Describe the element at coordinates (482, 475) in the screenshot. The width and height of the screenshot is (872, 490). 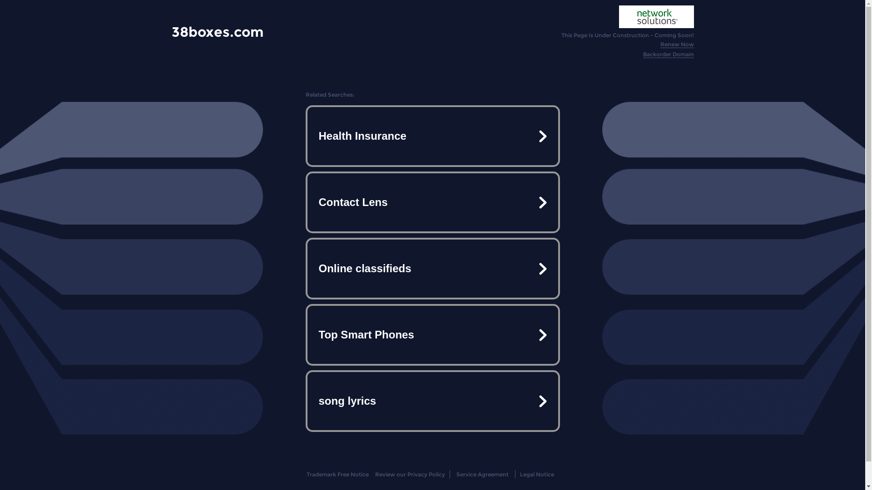
I see `Service Agreement` at that location.